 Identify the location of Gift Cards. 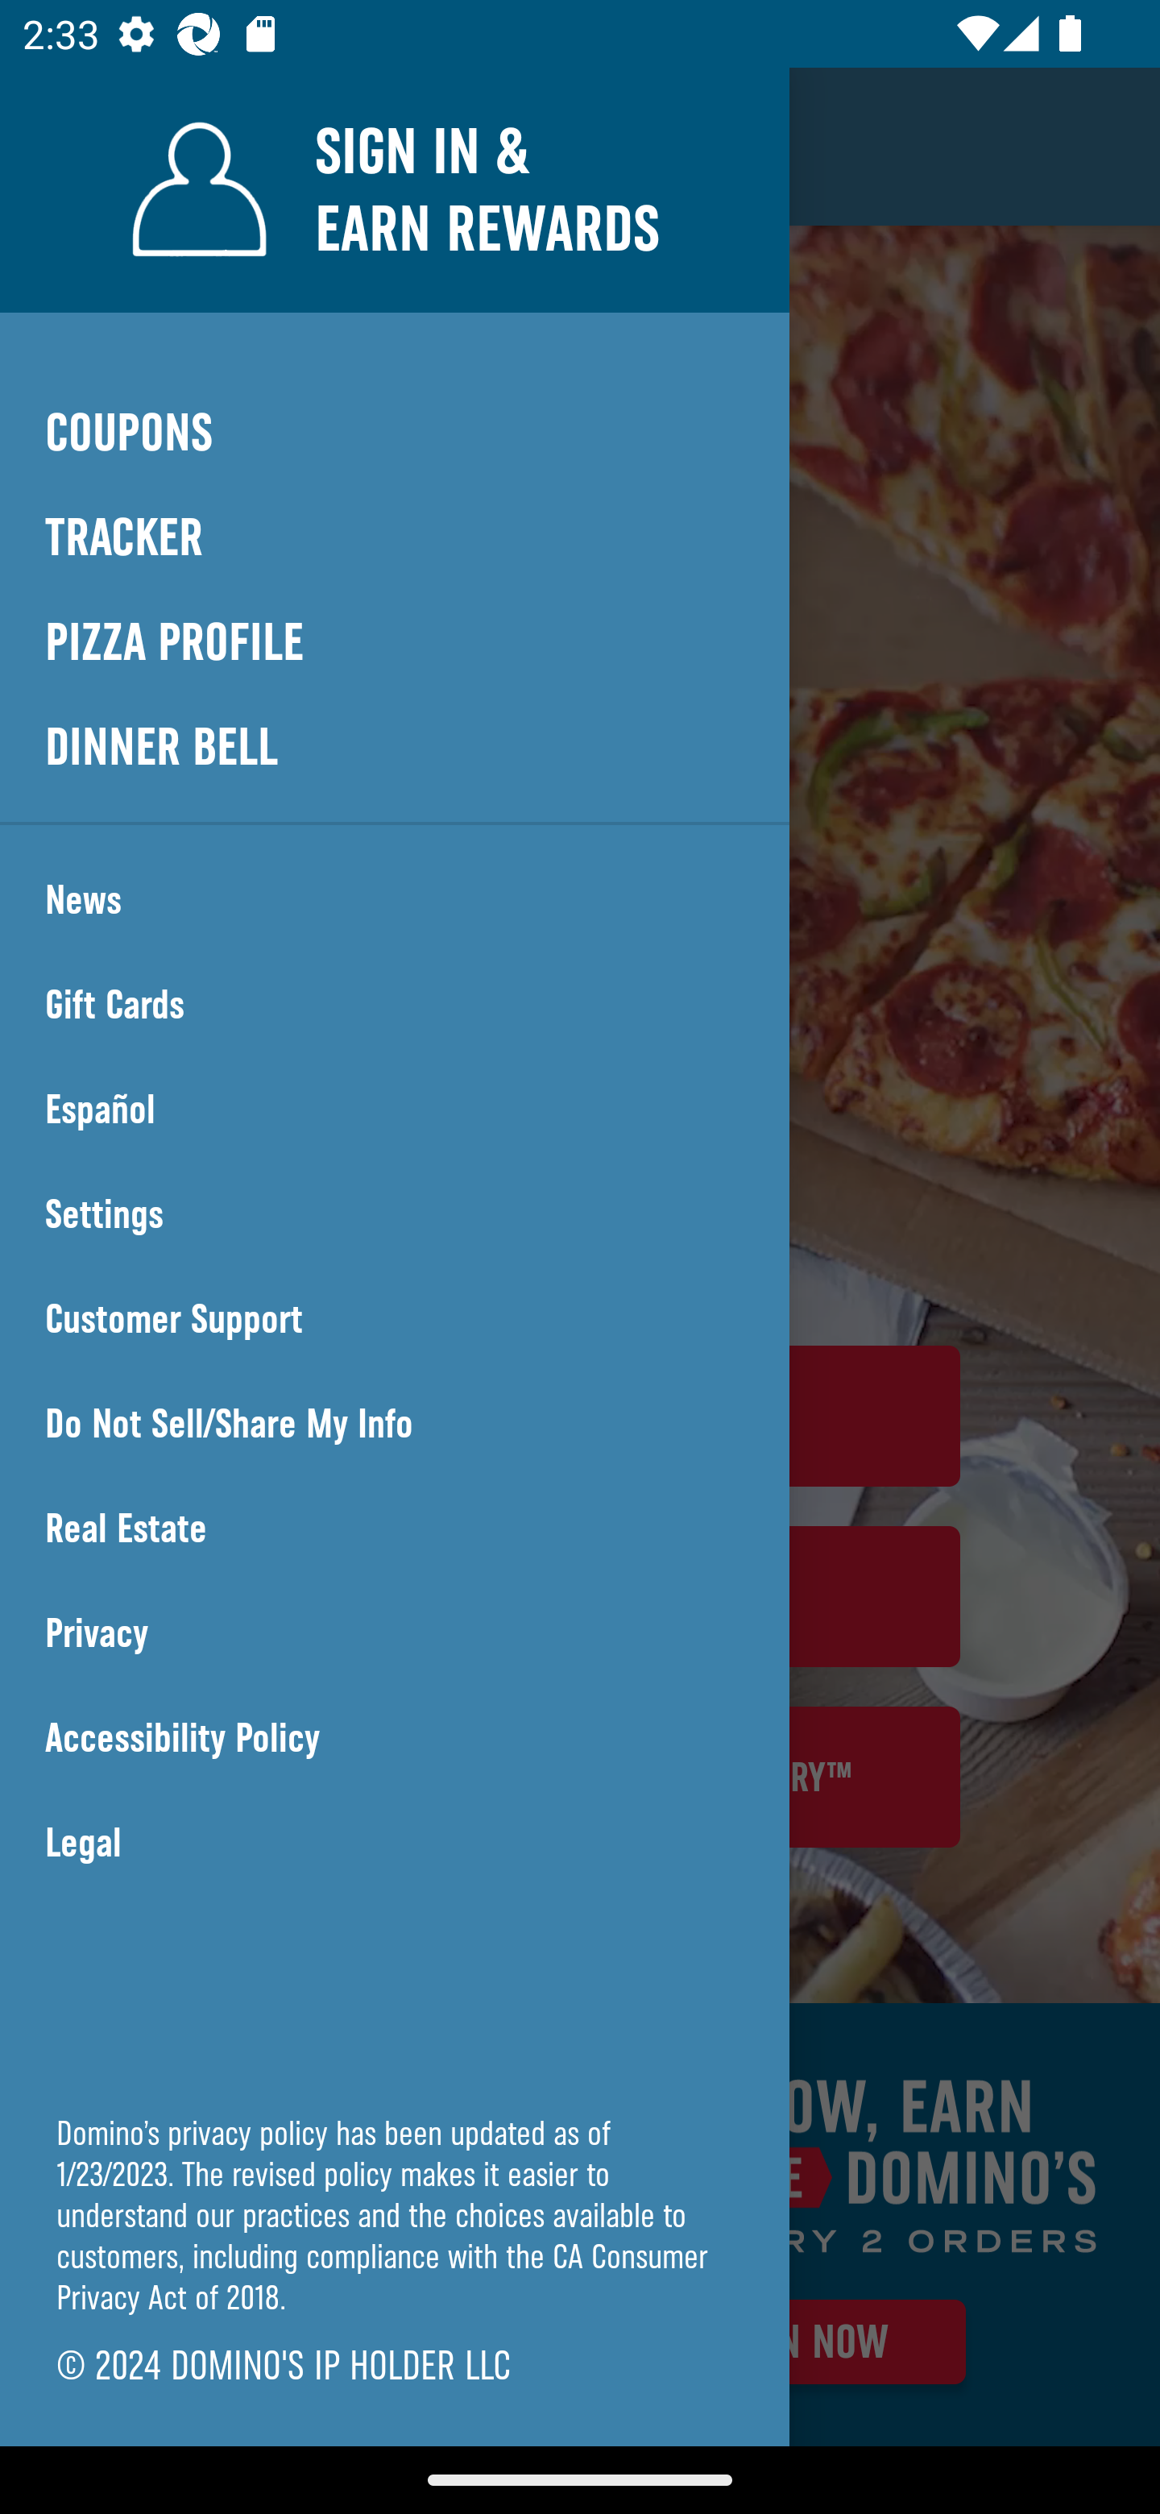
(395, 1006).